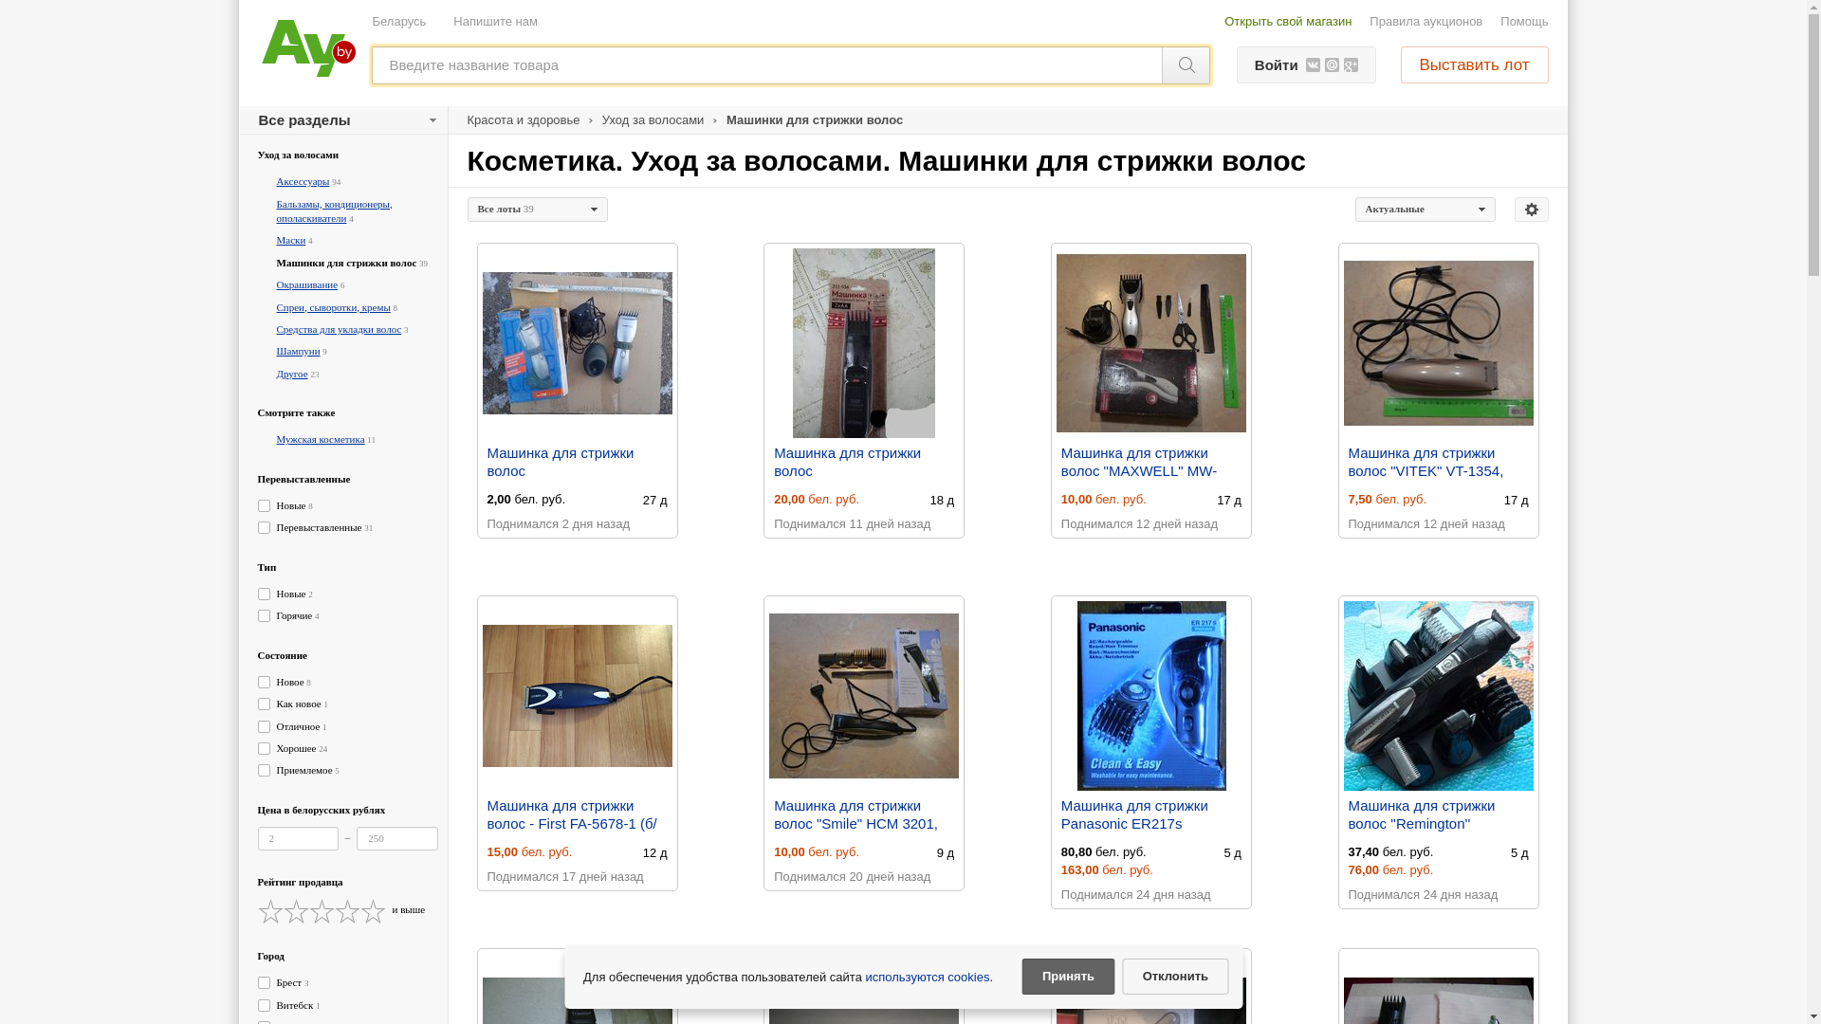  What do you see at coordinates (903, 215) in the screenshot?
I see `login` at bounding box center [903, 215].